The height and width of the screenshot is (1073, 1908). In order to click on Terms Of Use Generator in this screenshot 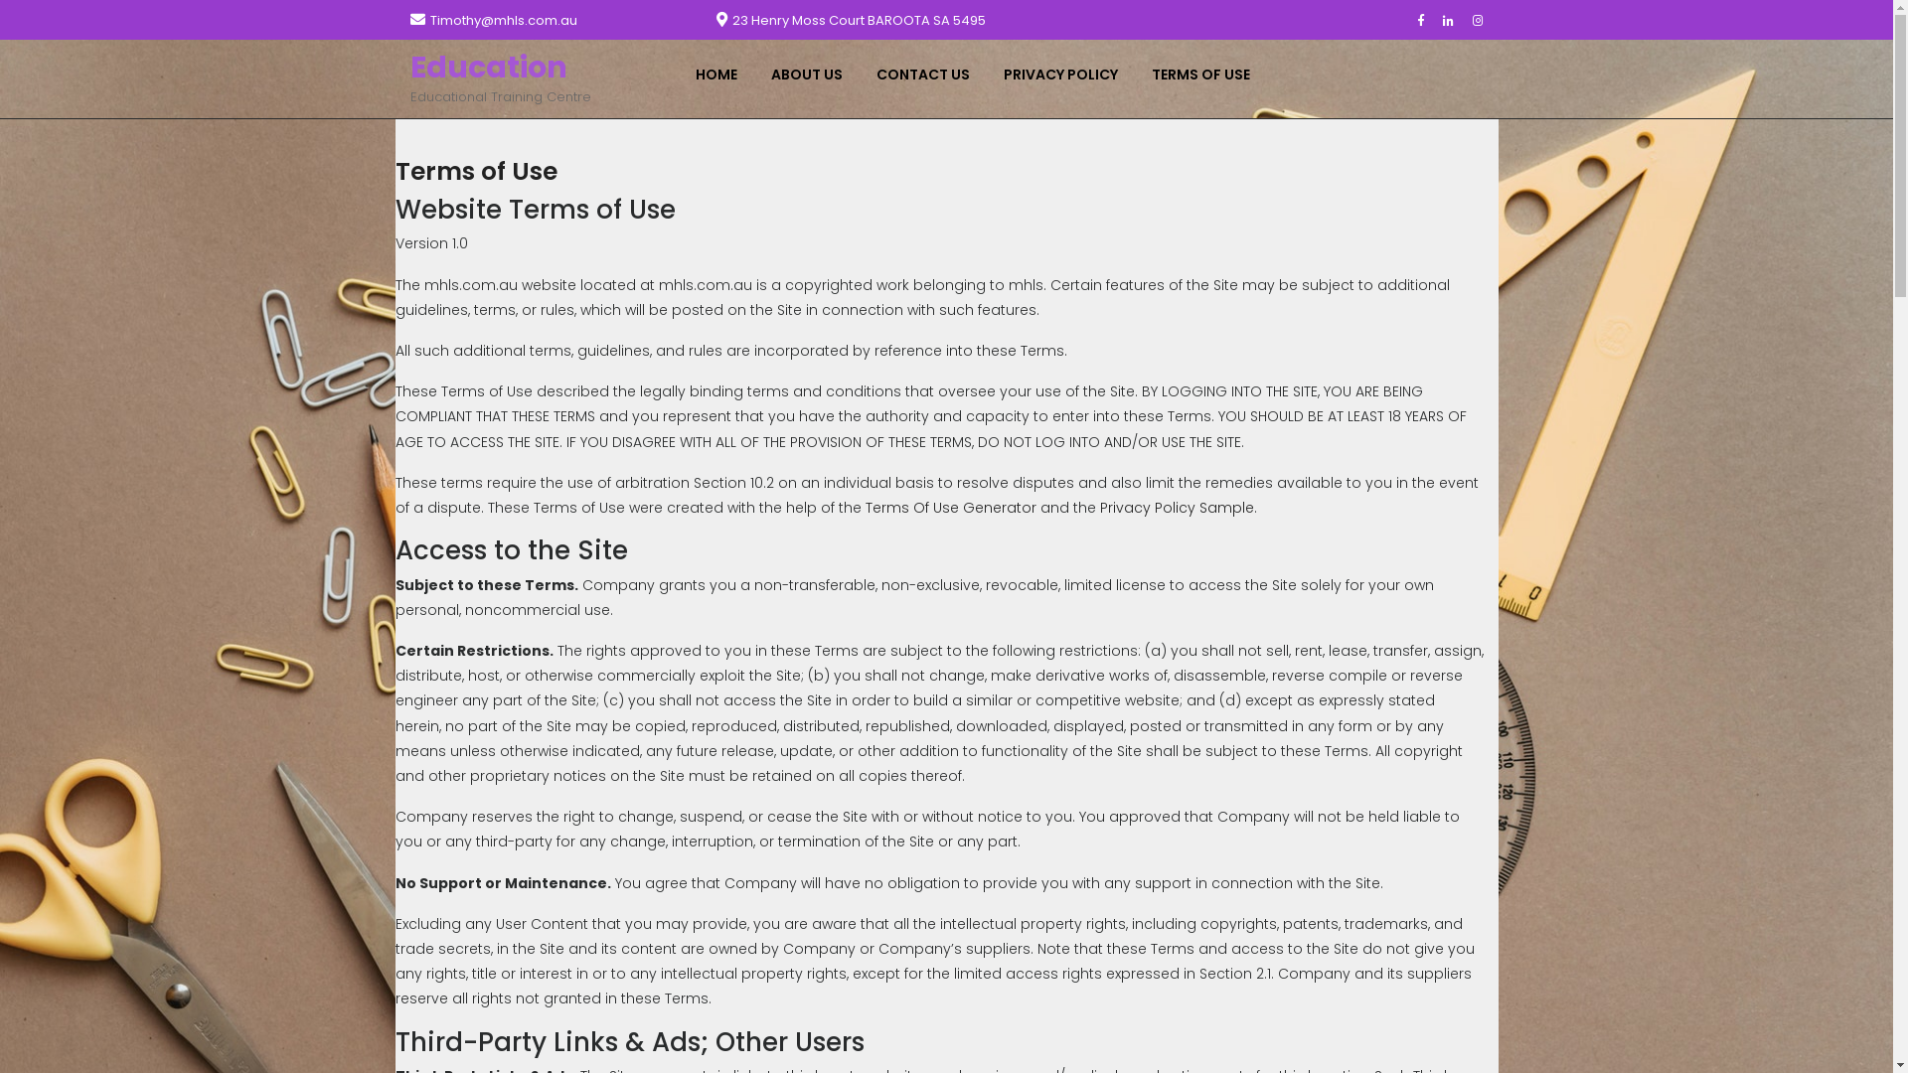, I will do `click(950, 508)`.